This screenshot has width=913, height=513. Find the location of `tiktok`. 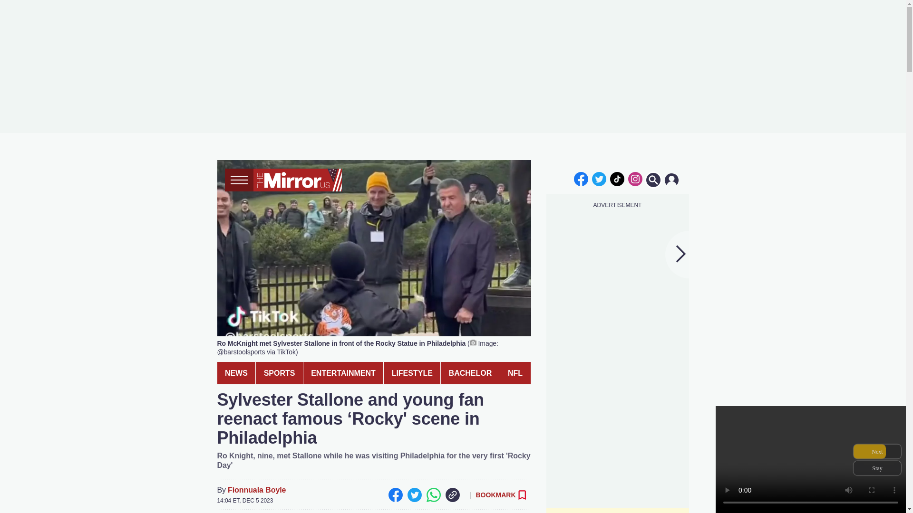

tiktok is located at coordinates (617, 179).